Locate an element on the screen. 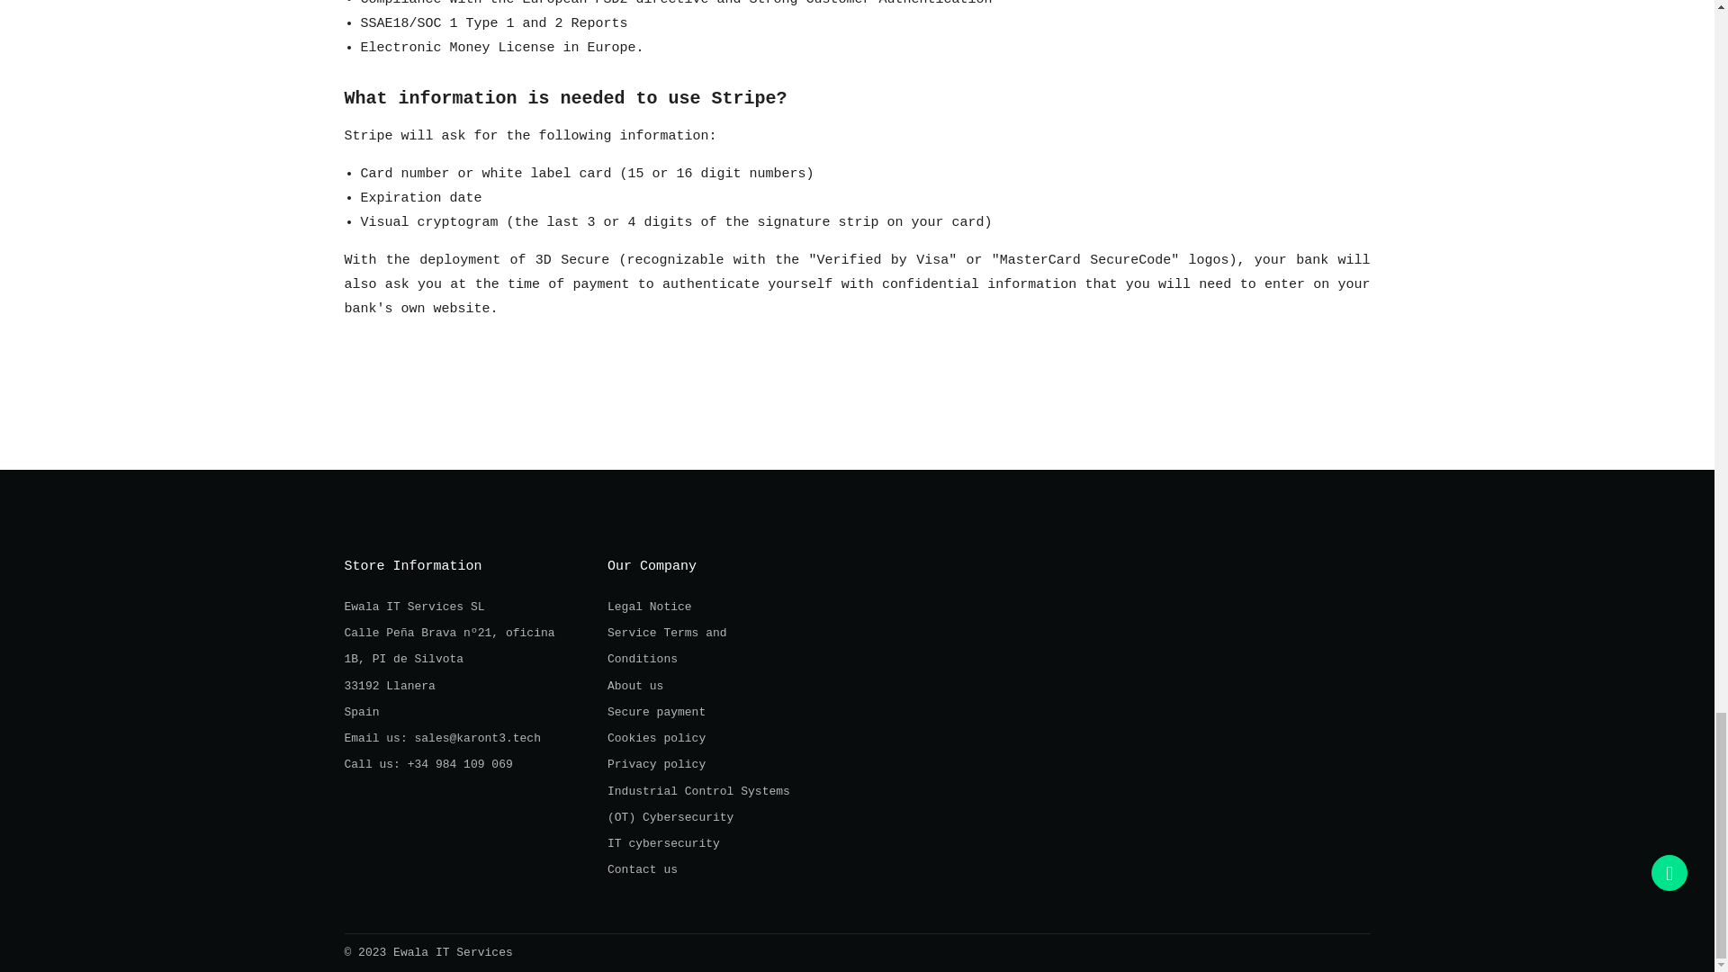 This screenshot has width=1728, height=972. Legal Notice is located at coordinates (650, 607).